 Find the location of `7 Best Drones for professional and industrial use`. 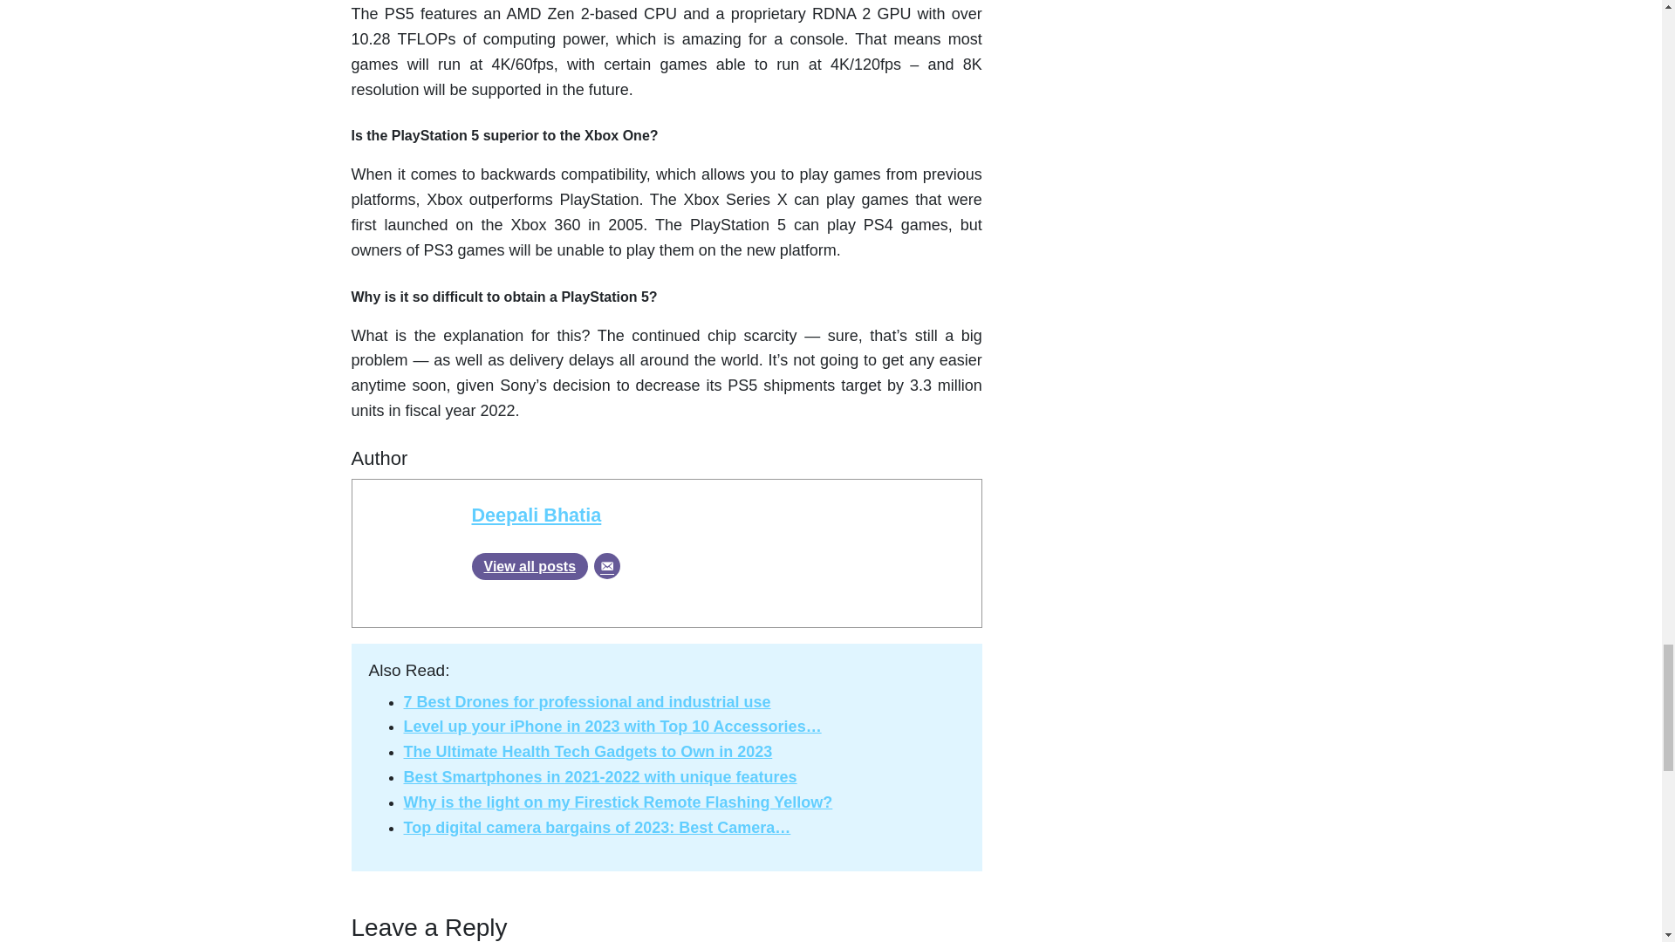

7 Best Drones for professional and industrial use is located at coordinates (586, 701).